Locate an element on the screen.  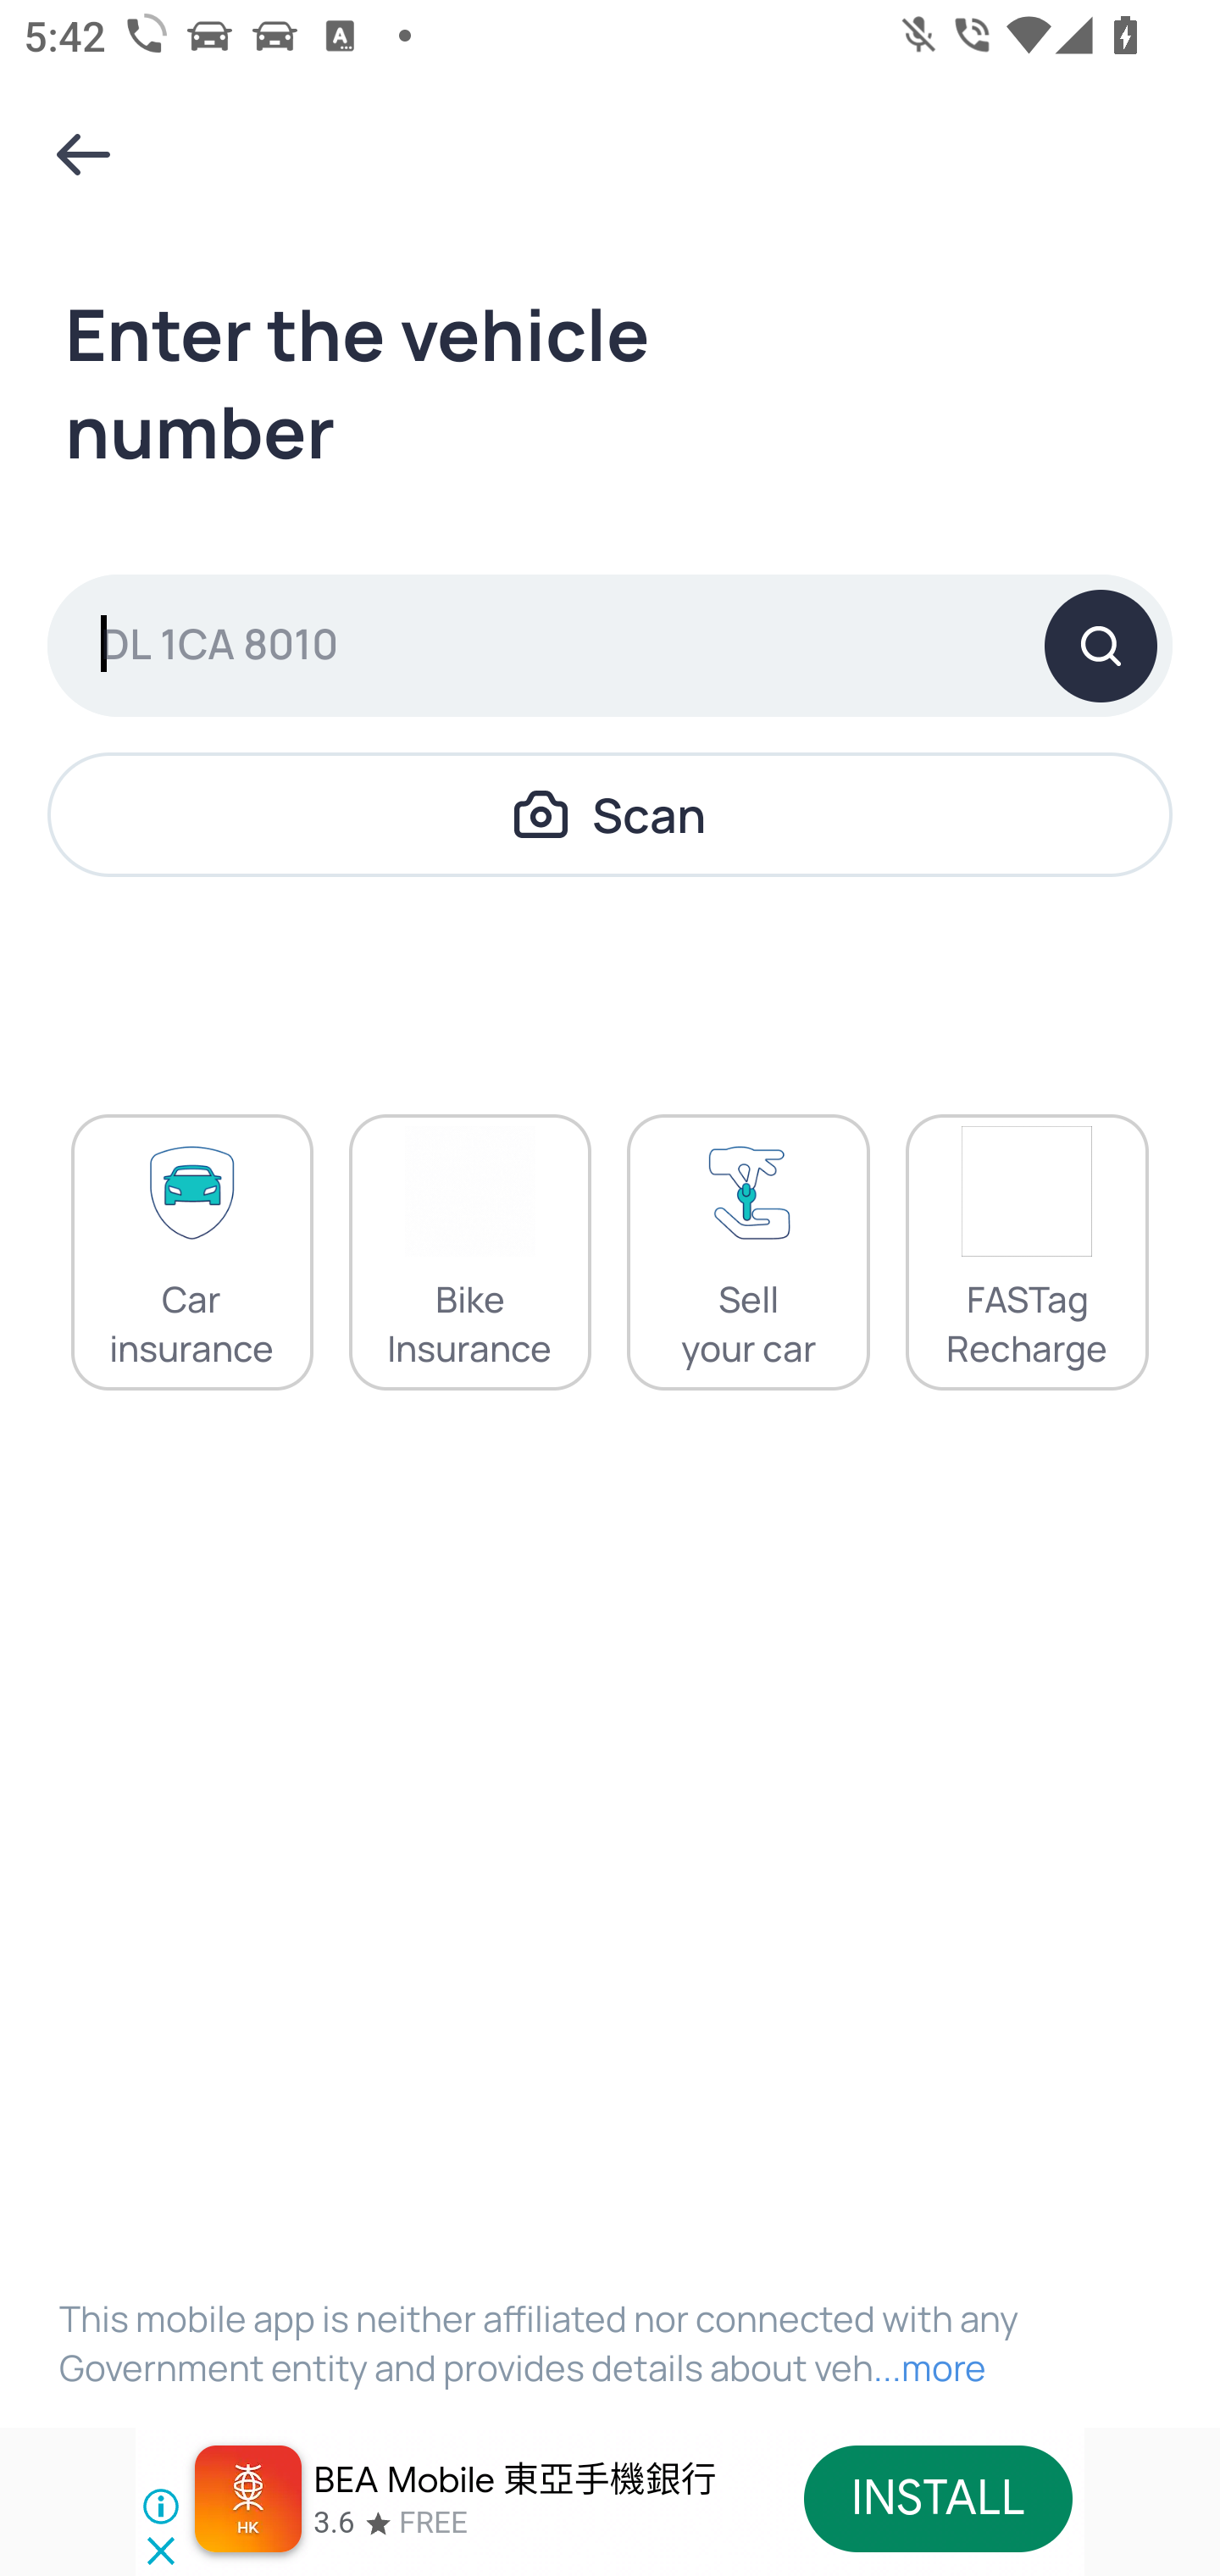
Navigate up is located at coordinates (83, 154).